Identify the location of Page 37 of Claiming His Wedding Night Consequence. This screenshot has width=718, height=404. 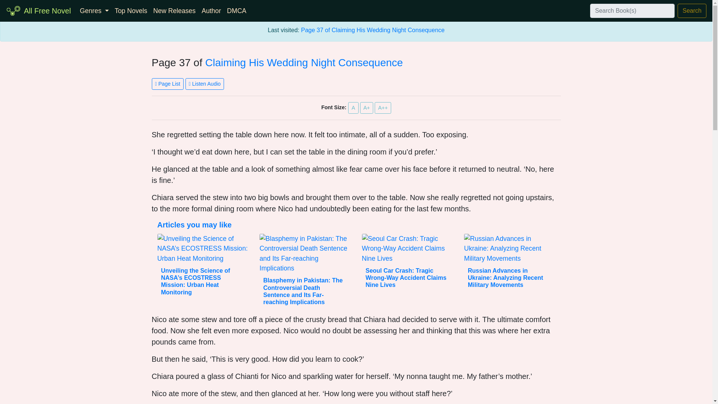
(372, 30).